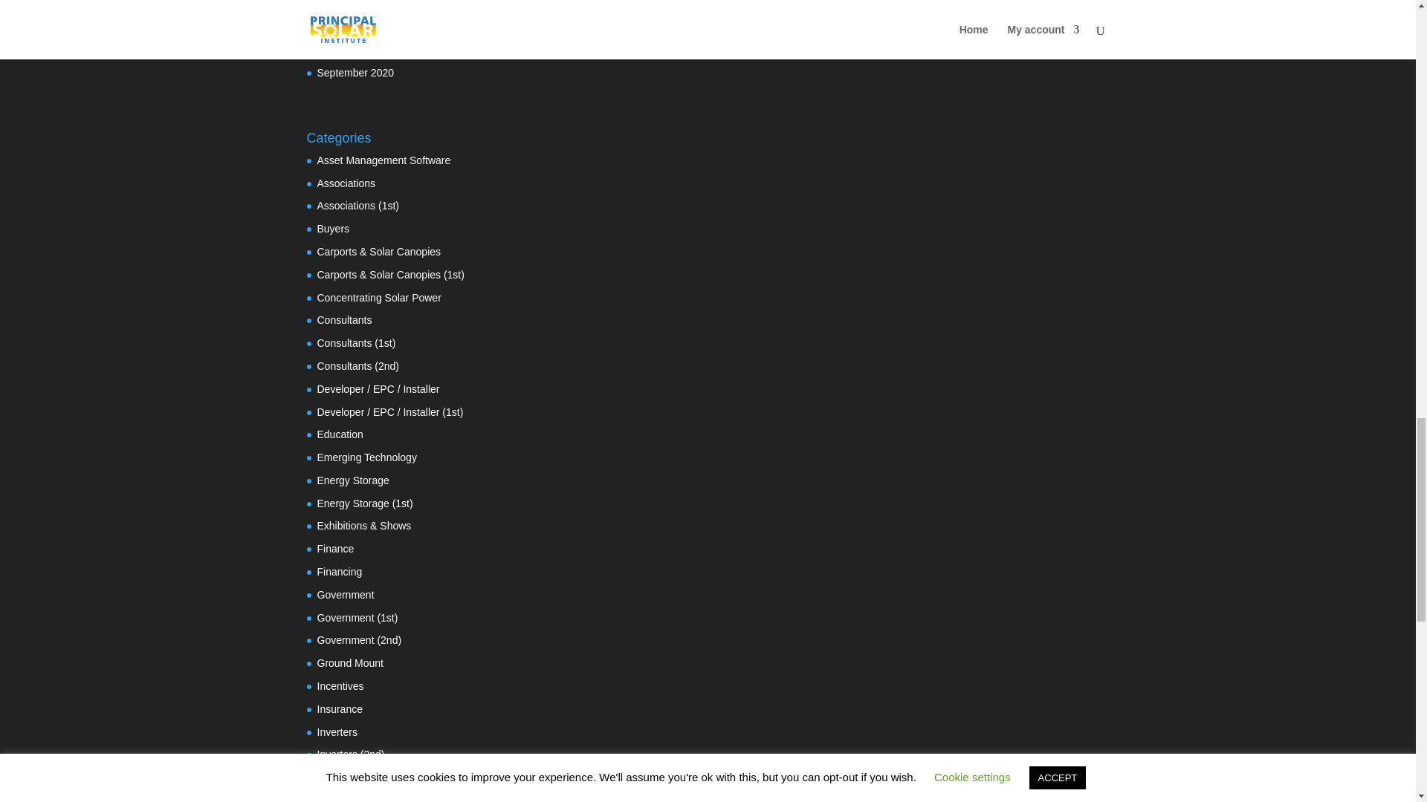 The height and width of the screenshot is (802, 1427). I want to click on Buyers, so click(333, 229).